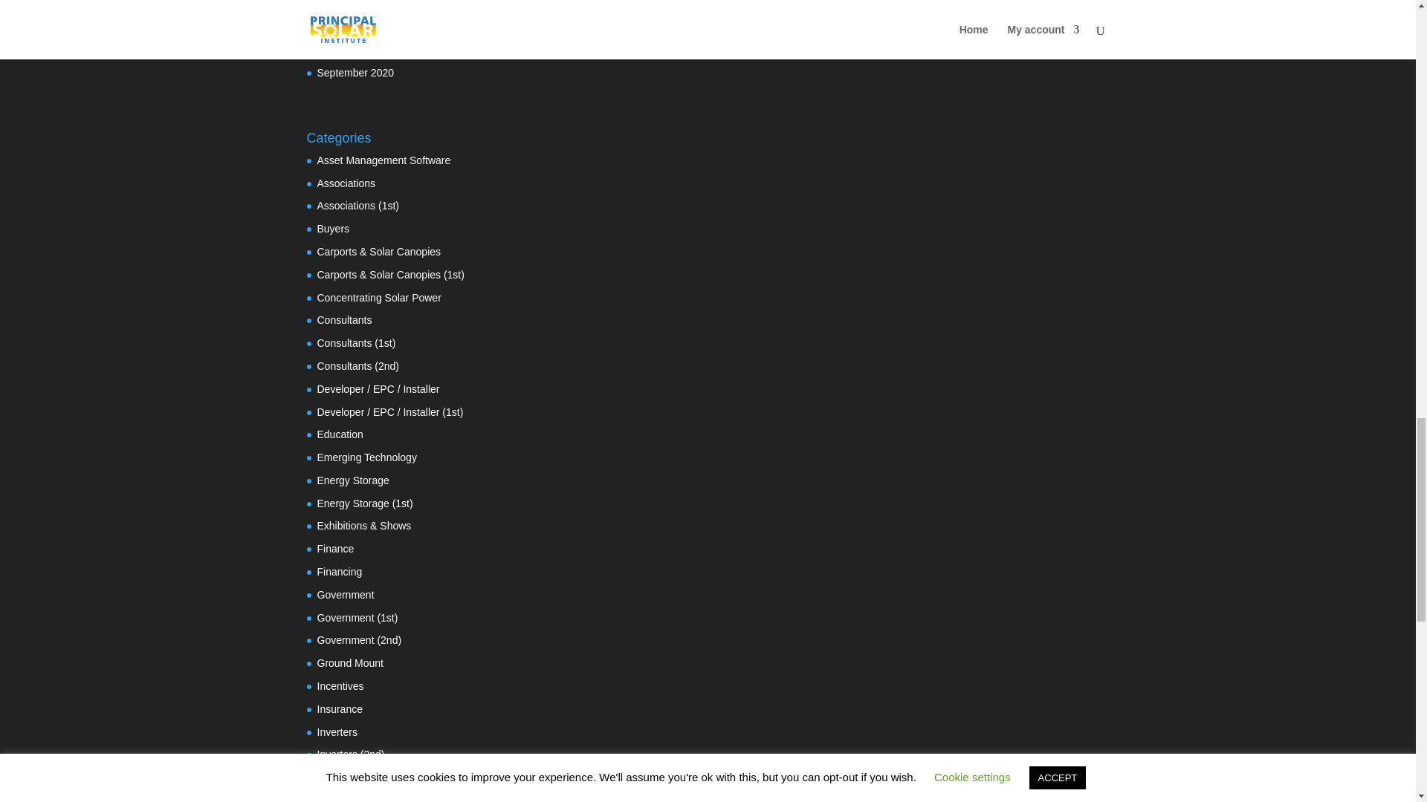 The height and width of the screenshot is (802, 1427). I want to click on Buyers, so click(333, 229).